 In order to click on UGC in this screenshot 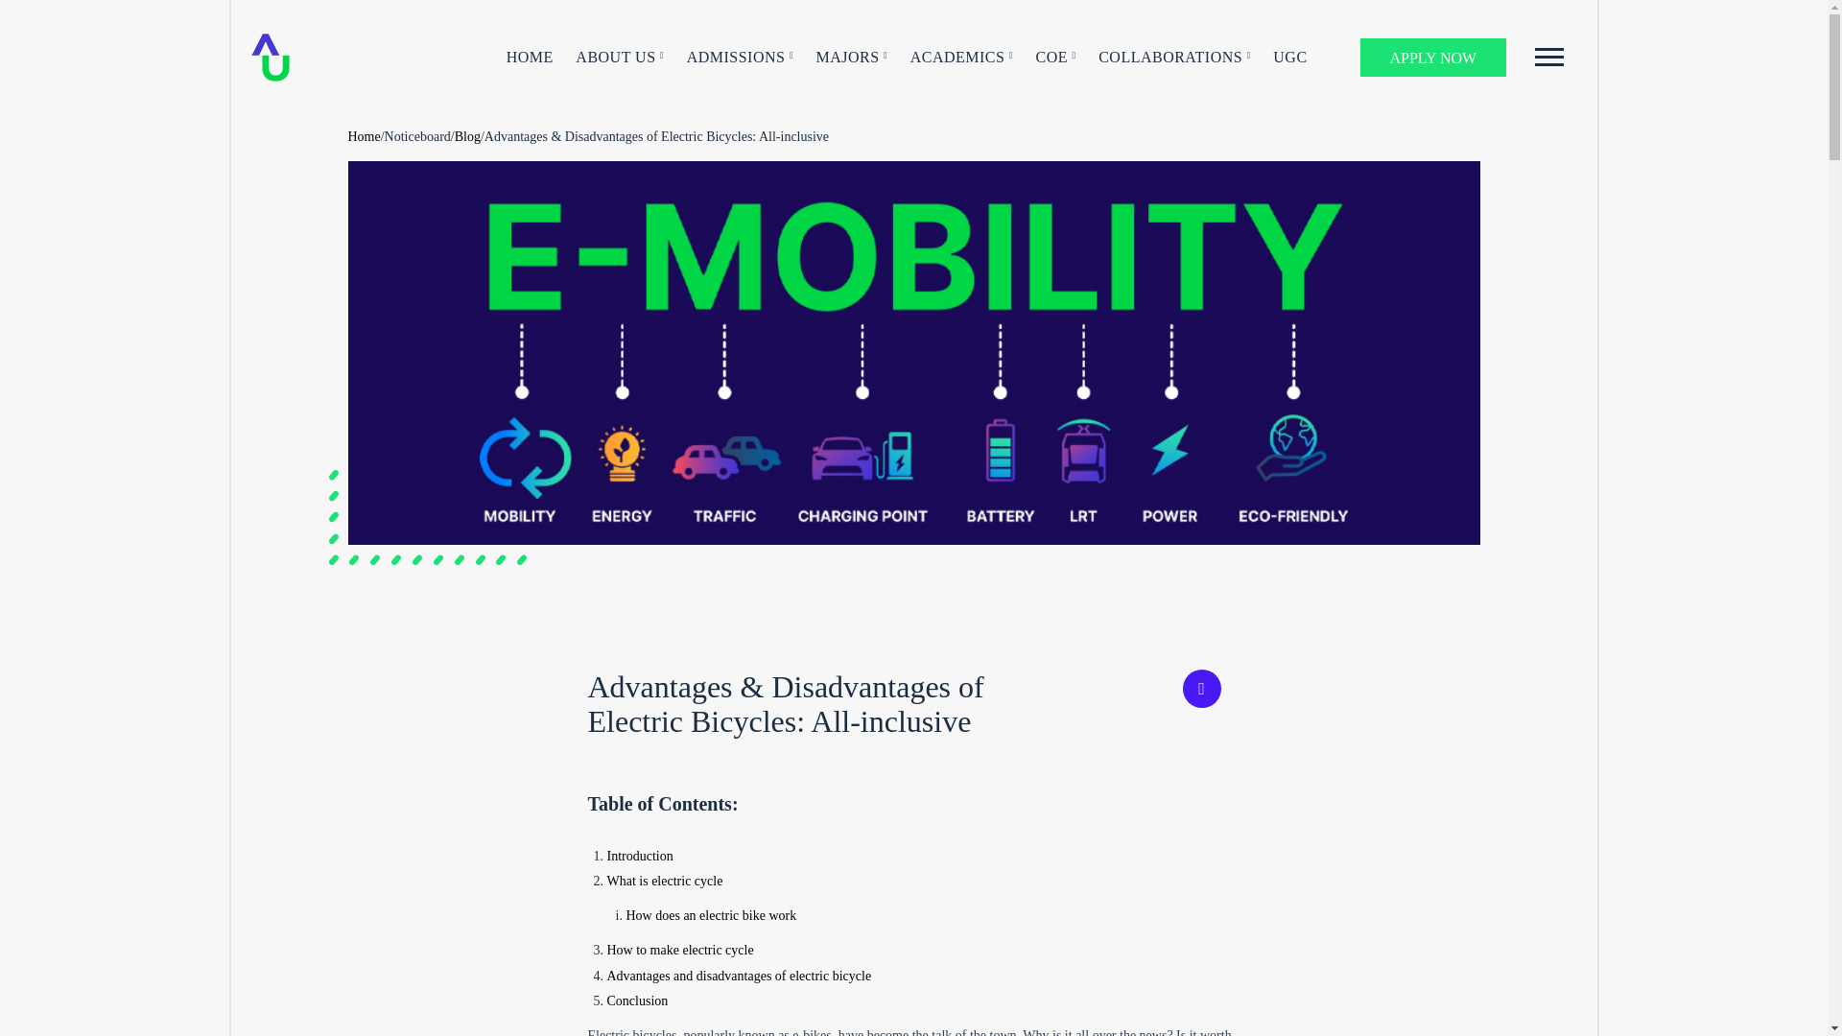, I will do `click(1289, 58)`.